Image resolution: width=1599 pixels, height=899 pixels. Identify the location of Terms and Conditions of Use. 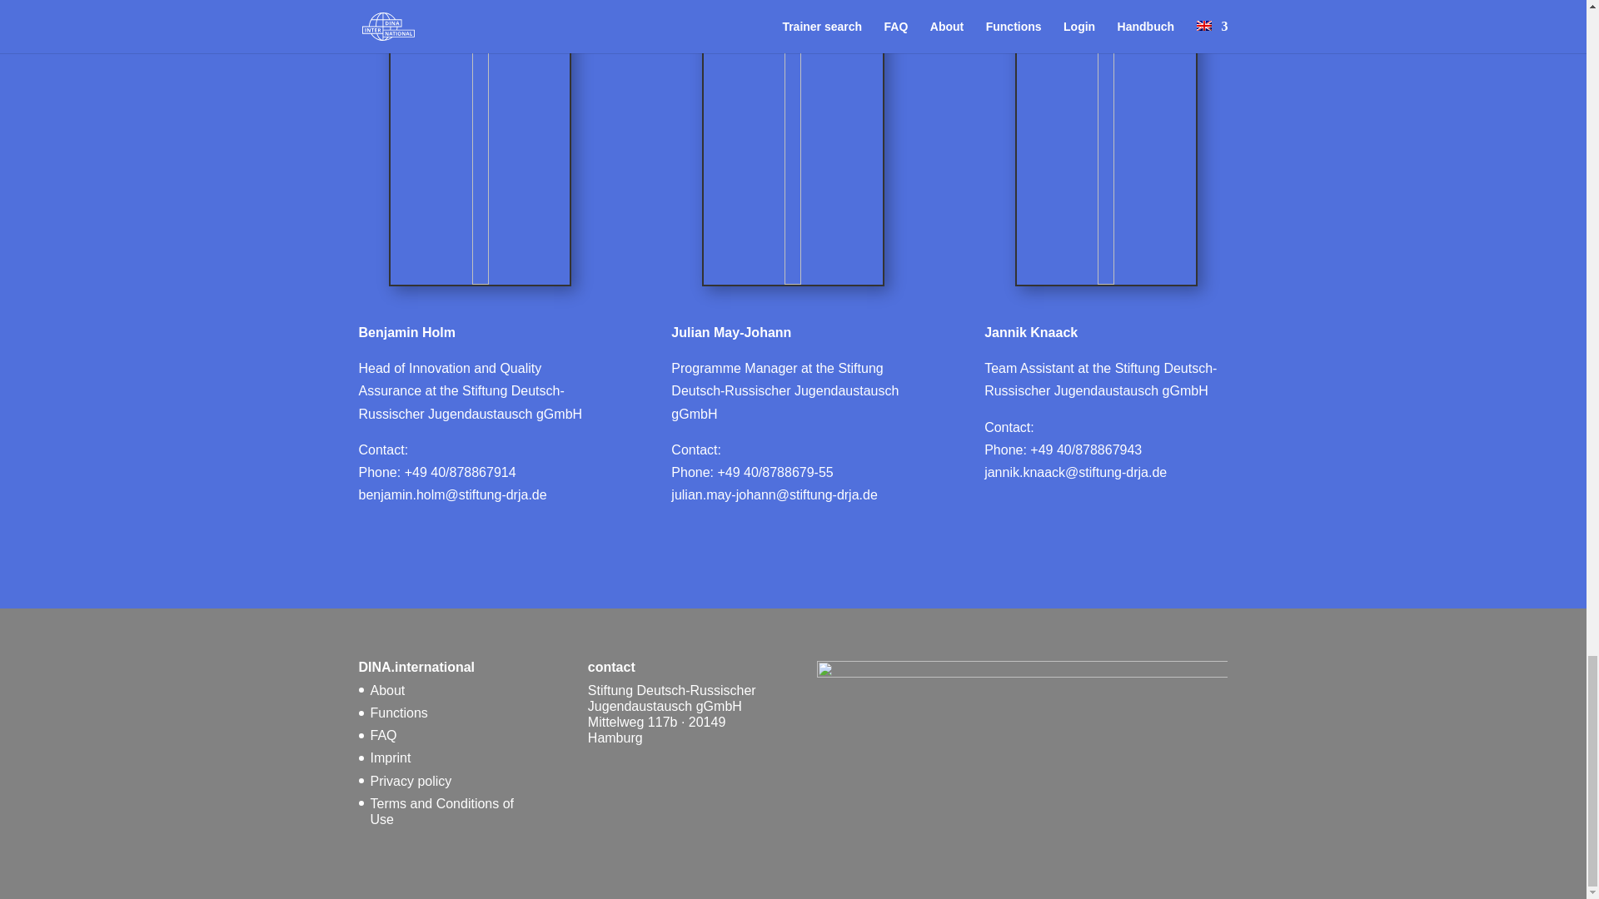
(441, 811).